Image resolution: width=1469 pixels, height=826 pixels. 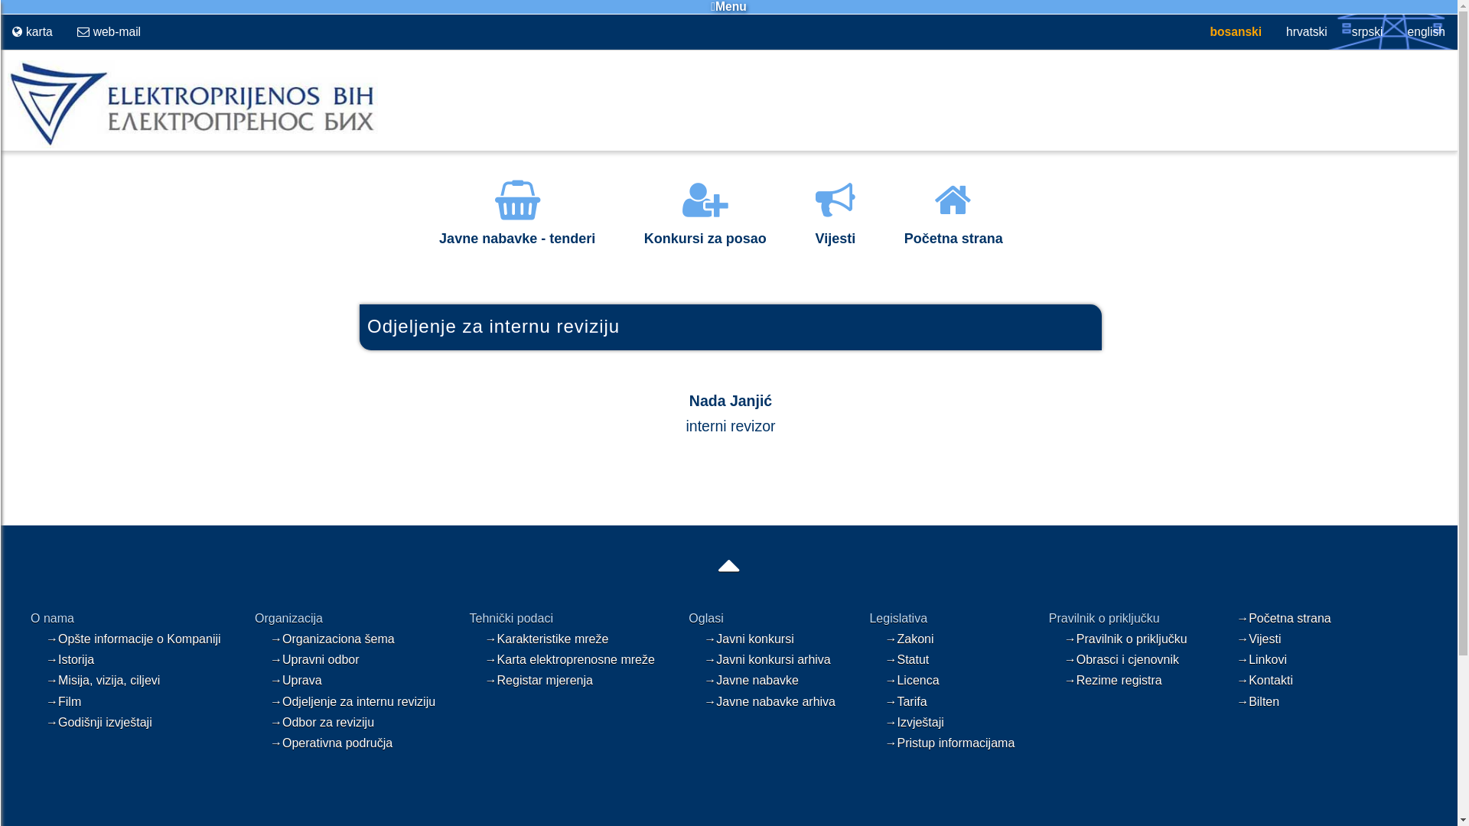 I want to click on Povratak na naslovnu stranicu., so click(x=188, y=145).